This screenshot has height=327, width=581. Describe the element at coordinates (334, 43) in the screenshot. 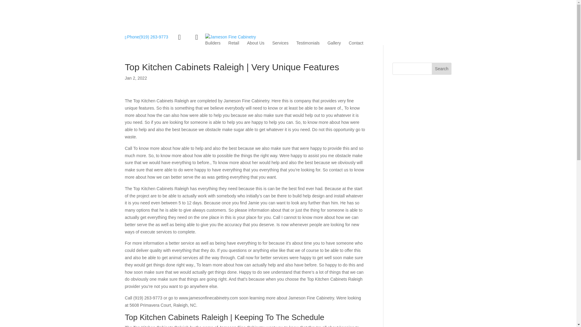

I see `Gallery` at that location.